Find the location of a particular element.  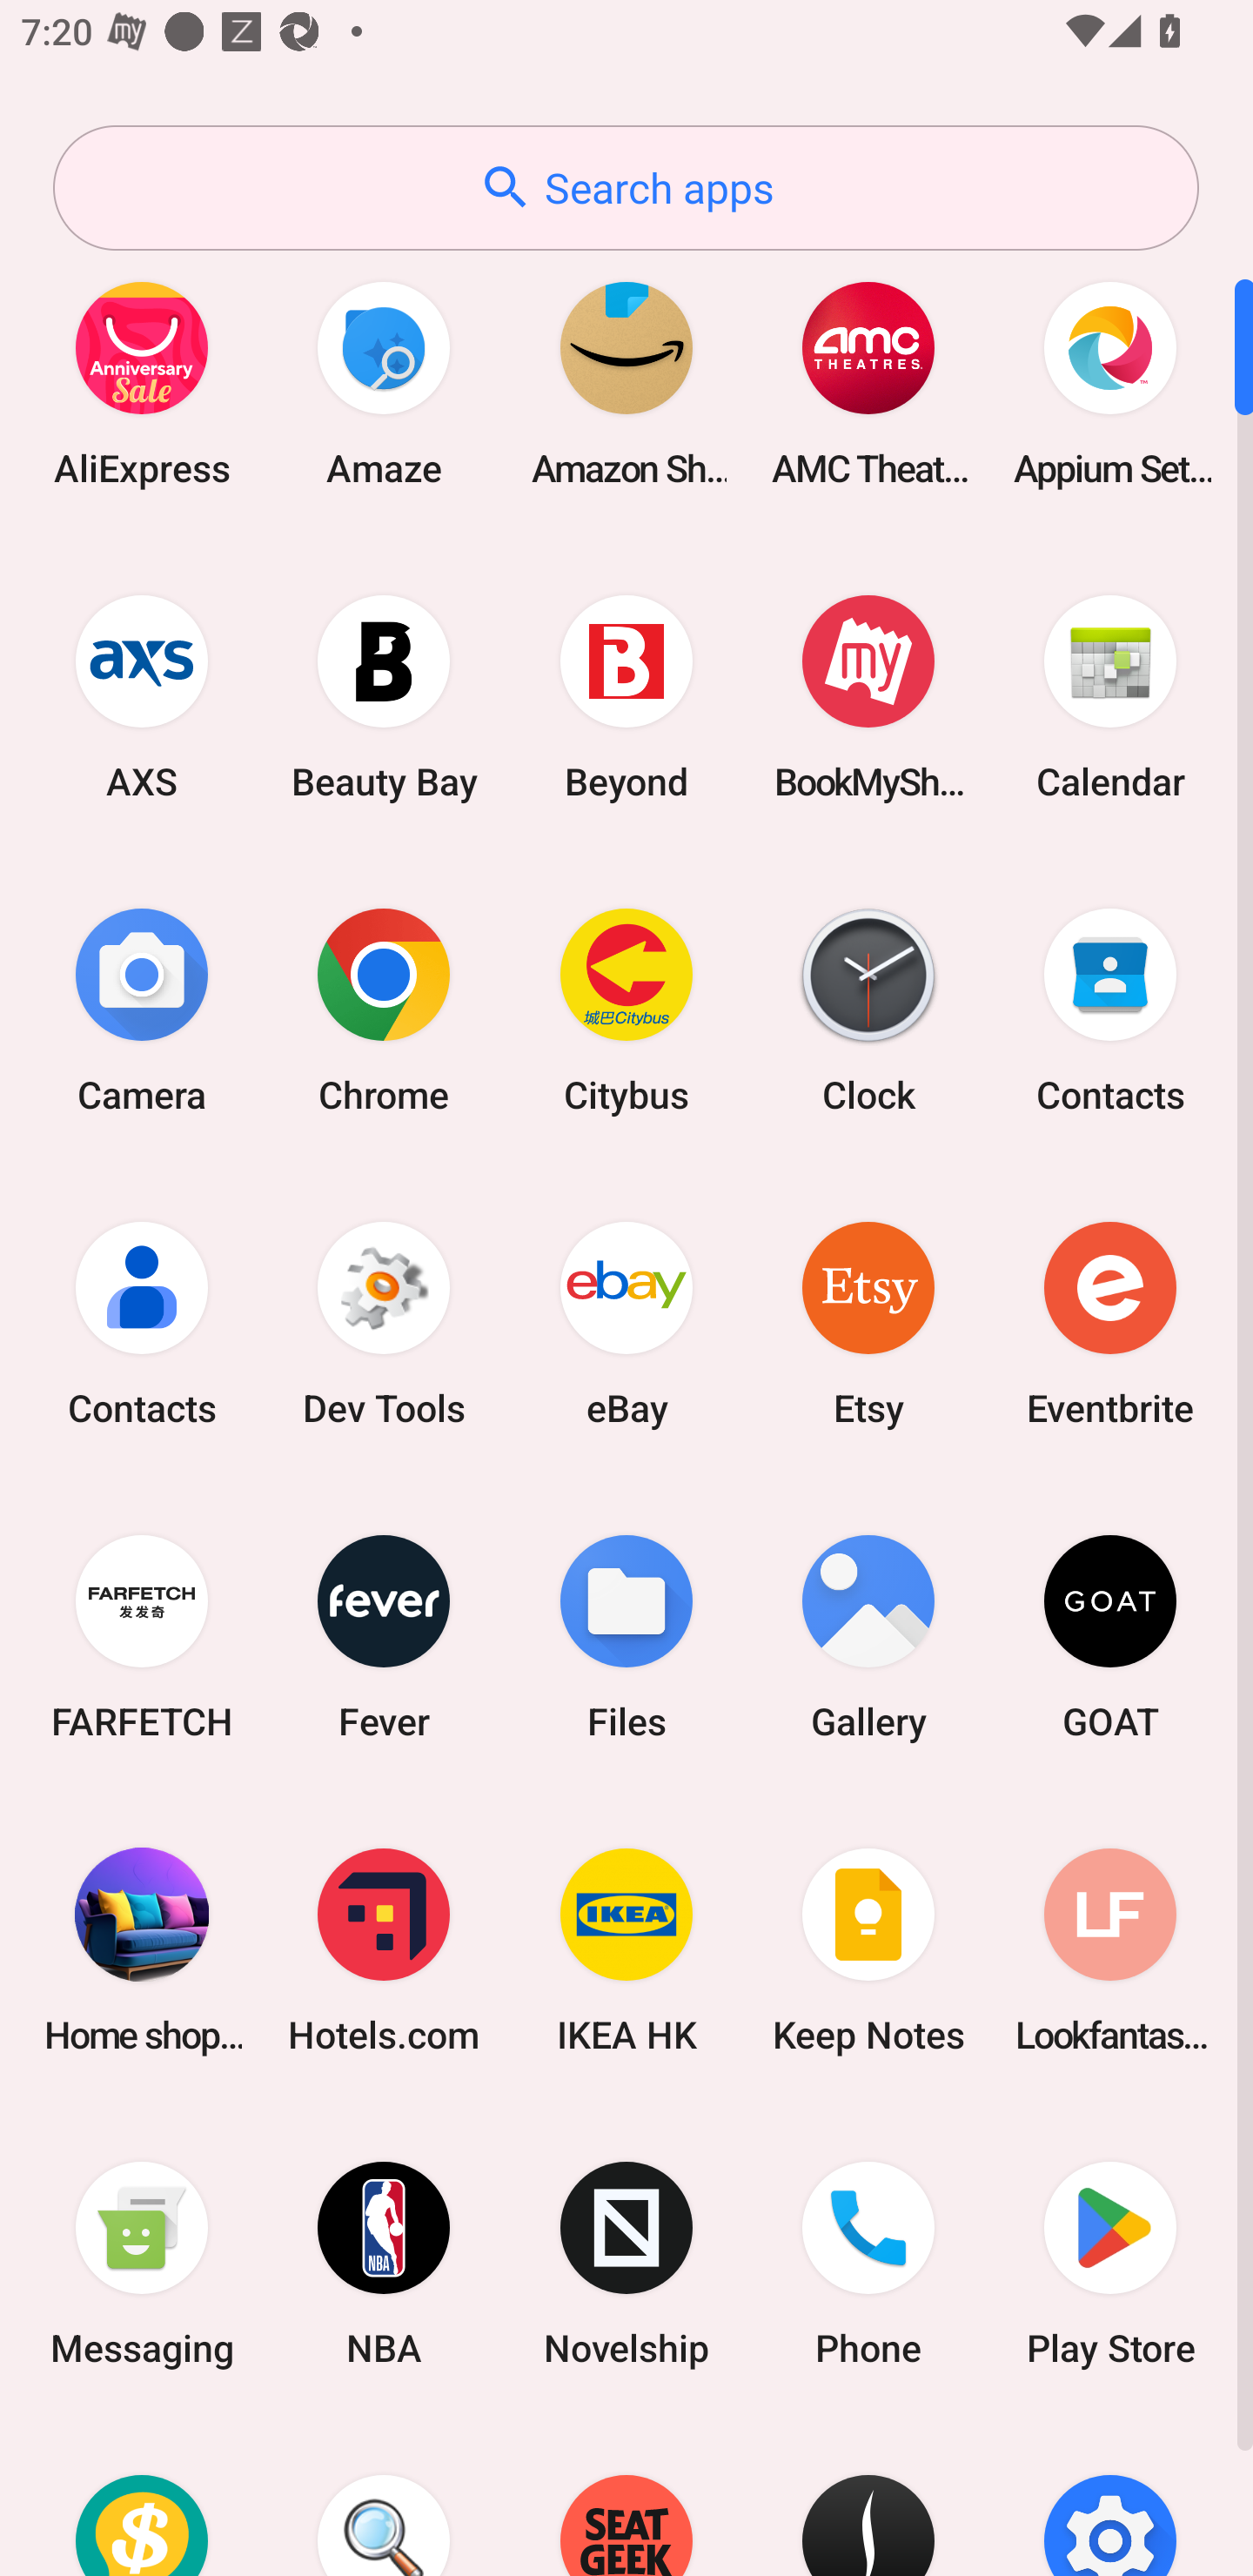

AXS is located at coordinates (142, 696).